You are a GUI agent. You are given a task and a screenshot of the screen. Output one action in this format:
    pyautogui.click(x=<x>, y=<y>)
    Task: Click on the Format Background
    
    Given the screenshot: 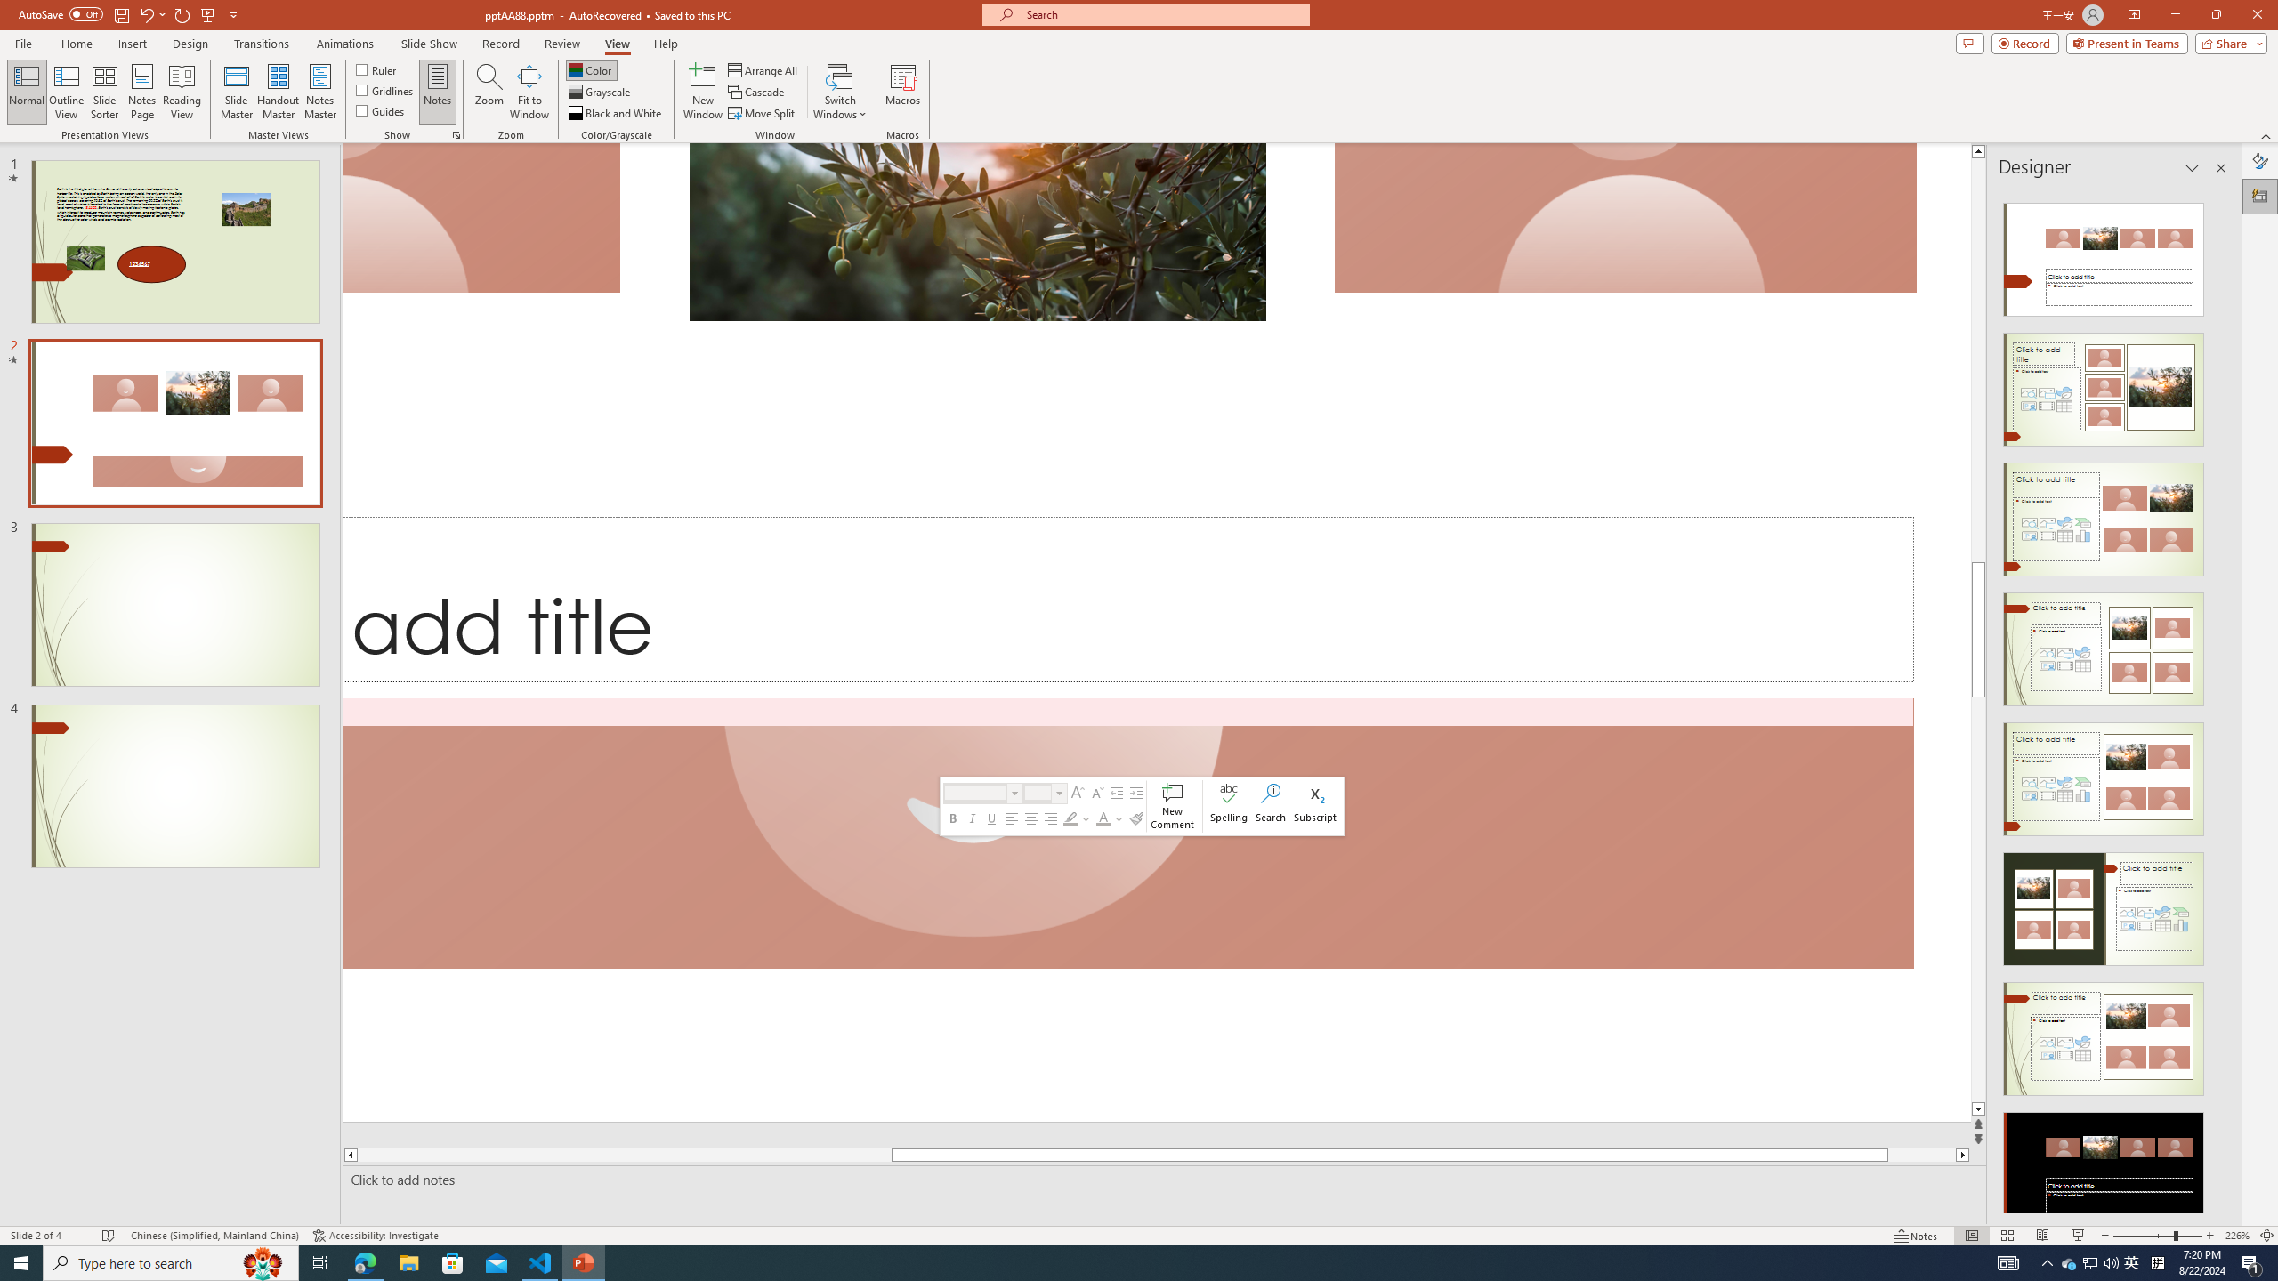 What is the action you would take?
    pyautogui.click(x=2260, y=161)
    